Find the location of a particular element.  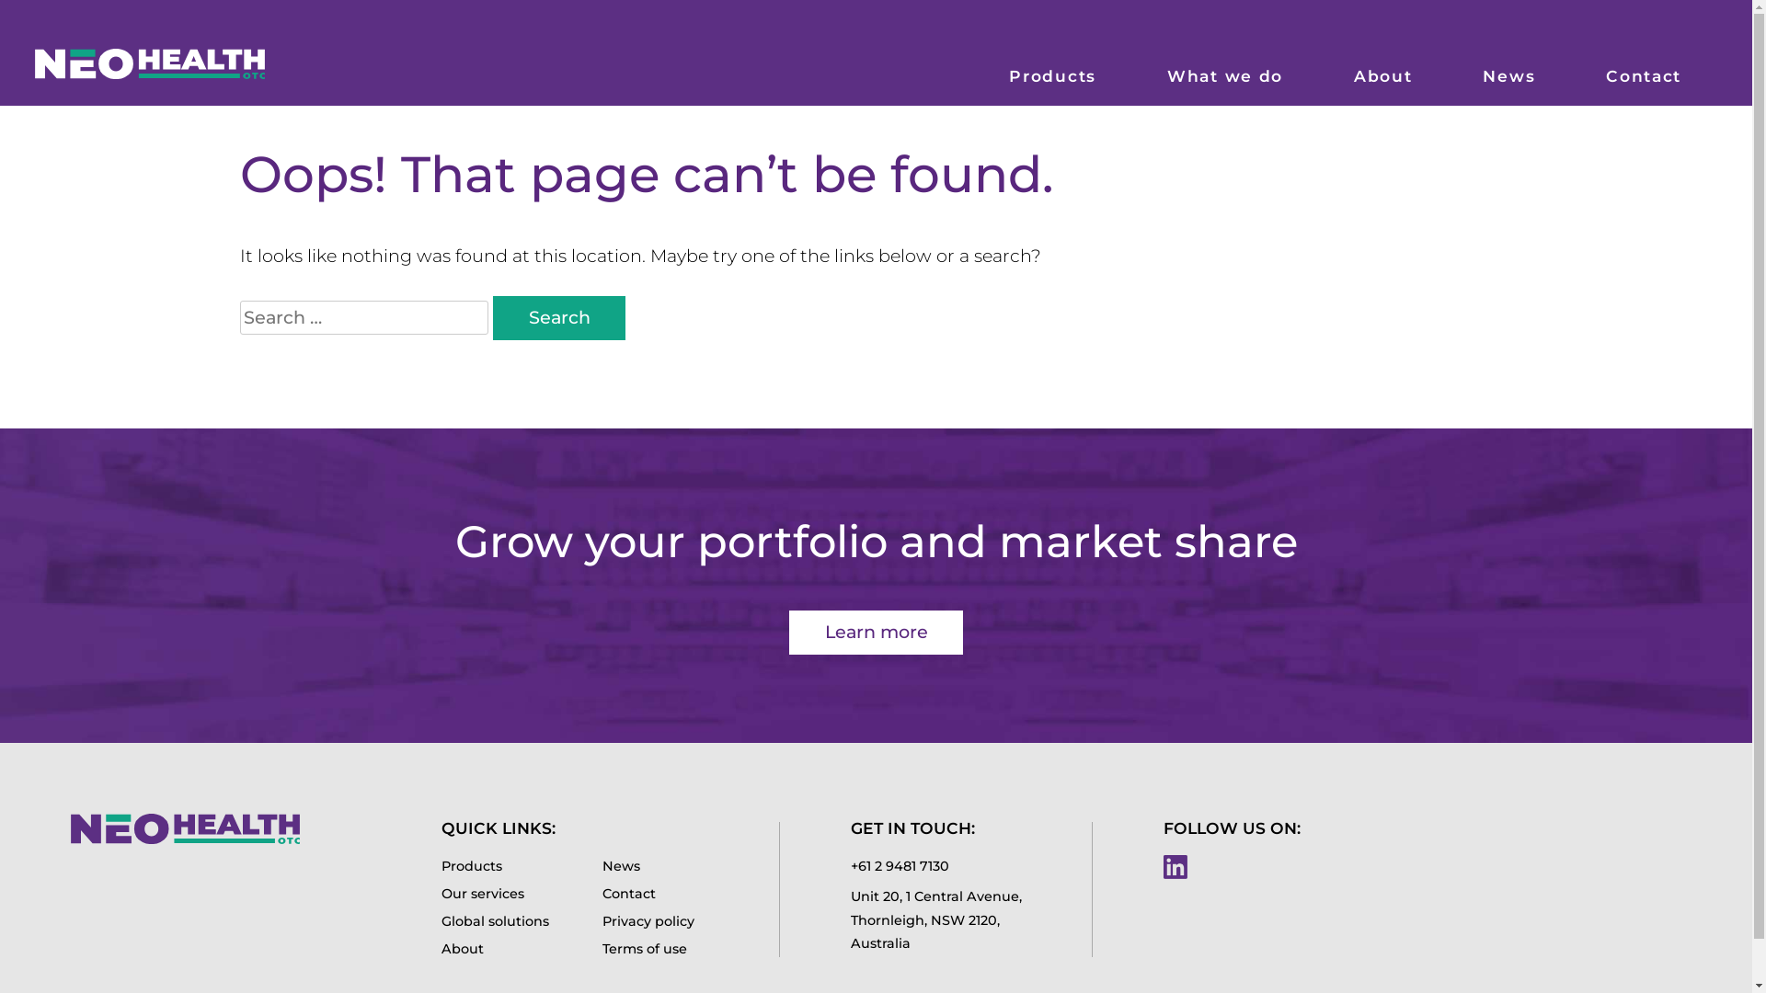

Global solutions is located at coordinates (495, 922).